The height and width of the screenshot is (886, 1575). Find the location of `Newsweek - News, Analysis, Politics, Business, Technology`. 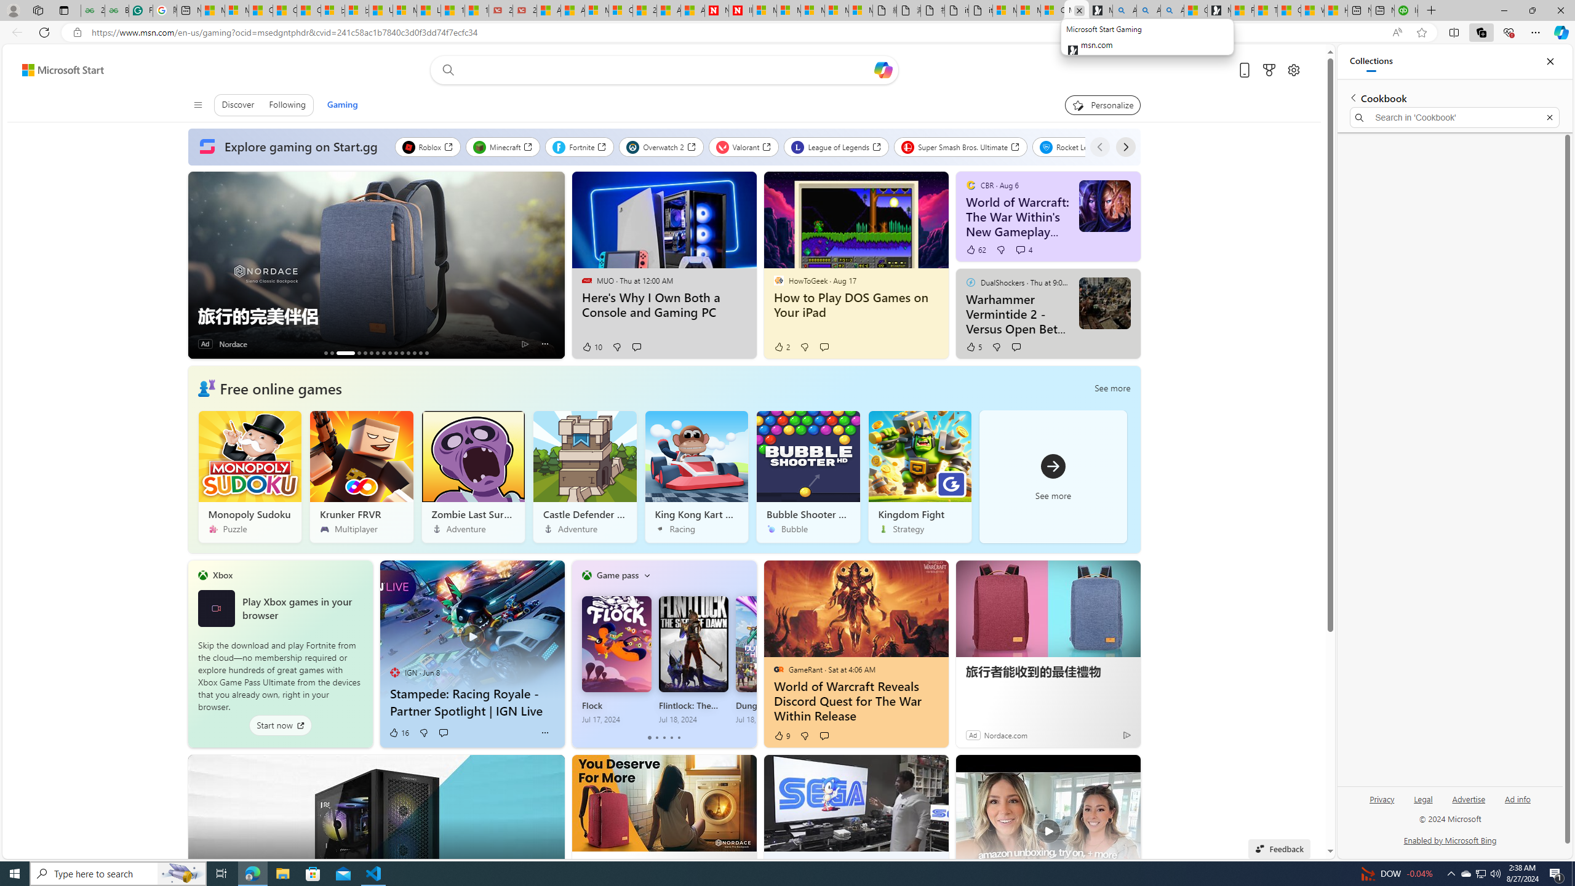

Newsweek - News, Analysis, Politics, Business, Technology is located at coordinates (716, 10).